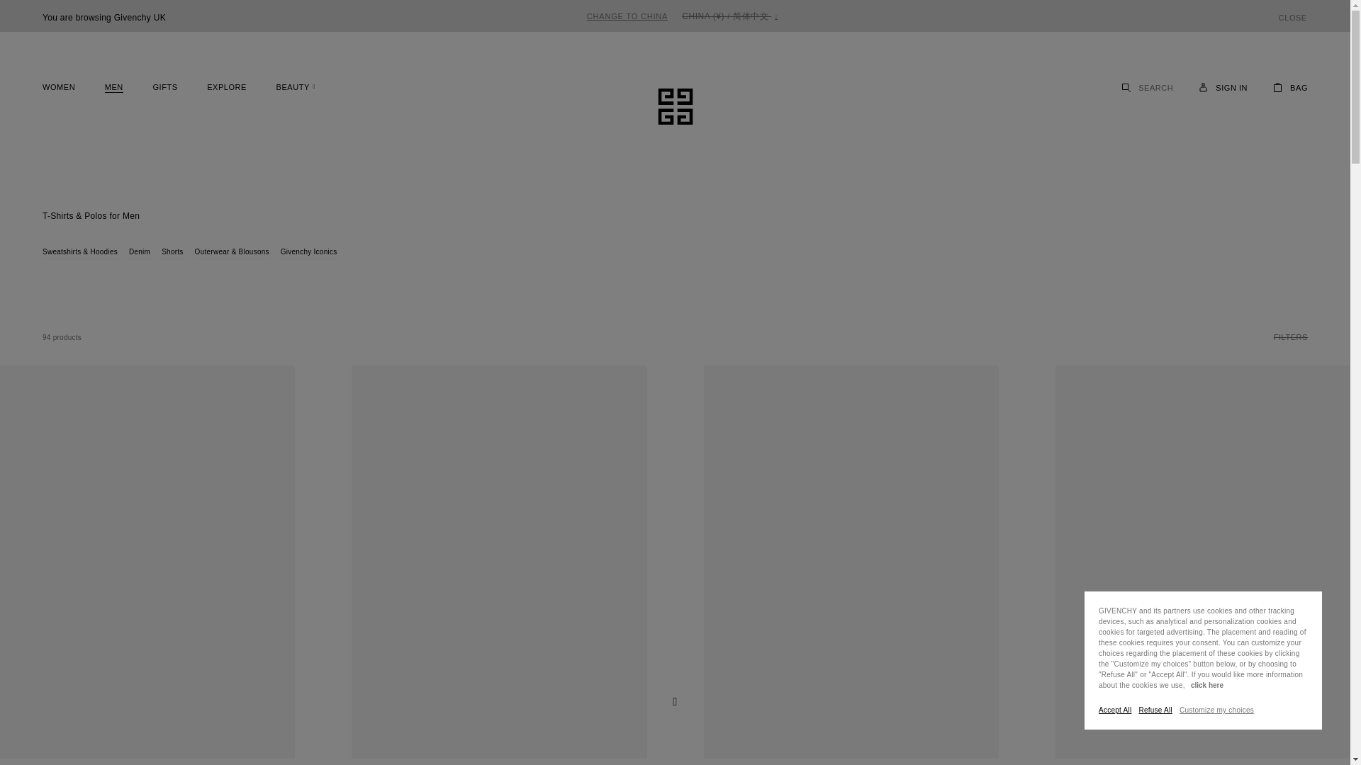  What do you see at coordinates (62, 86) in the screenshot?
I see `WOMEN` at bounding box center [62, 86].